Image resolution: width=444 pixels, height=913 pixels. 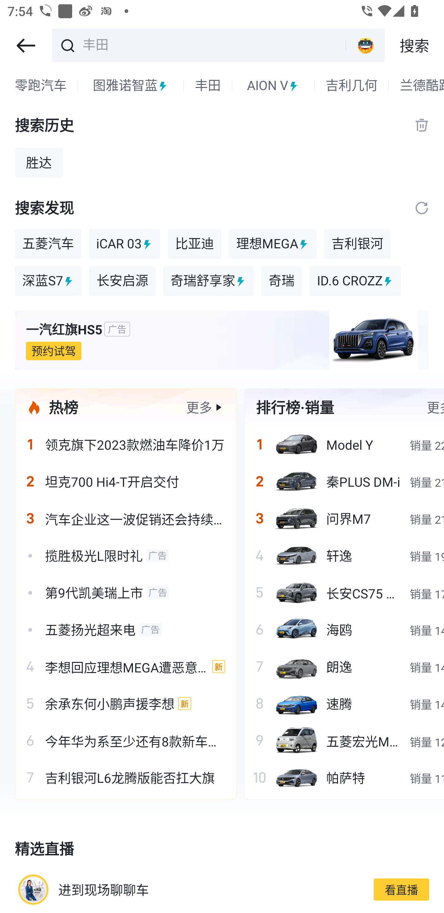 What do you see at coordinates (222, 889) in the screenshot?
I see `进到现场聊聊车 看直播` at bounding box center [222, 889].